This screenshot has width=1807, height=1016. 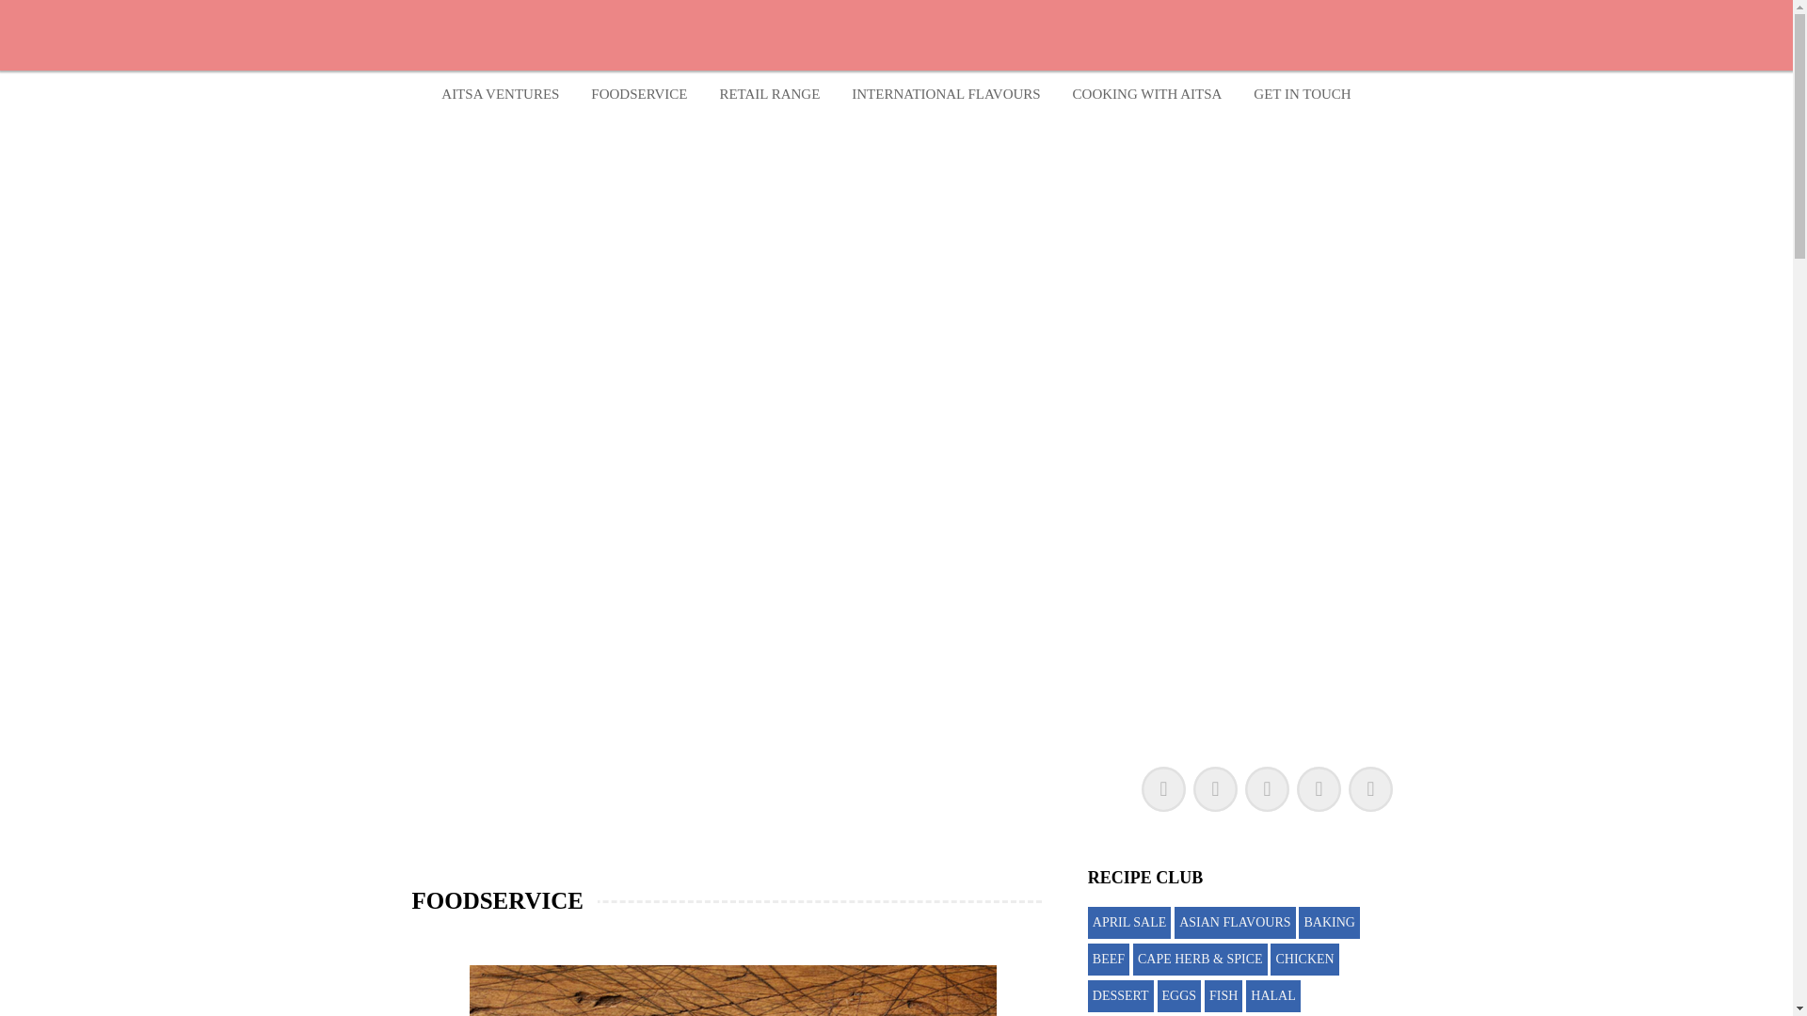 What do you see at coordinates (1302, 94) in the screenshot?
I see `GET IN TOUCH` at bounding box center [1302, 94].